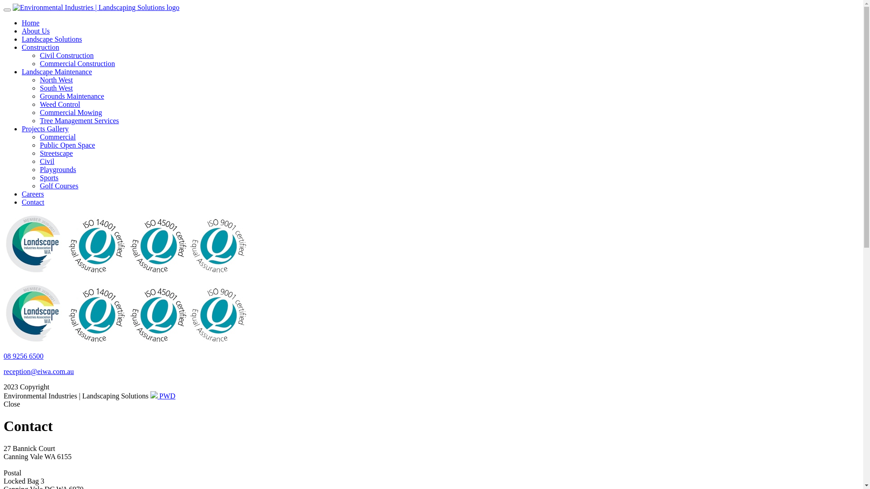 The width and height of the screenshot is (870, 489). What do you see at coordinates (71, 112) in the screenshot?
I see `Commercial Mowing` at bounding box center [71, 112].